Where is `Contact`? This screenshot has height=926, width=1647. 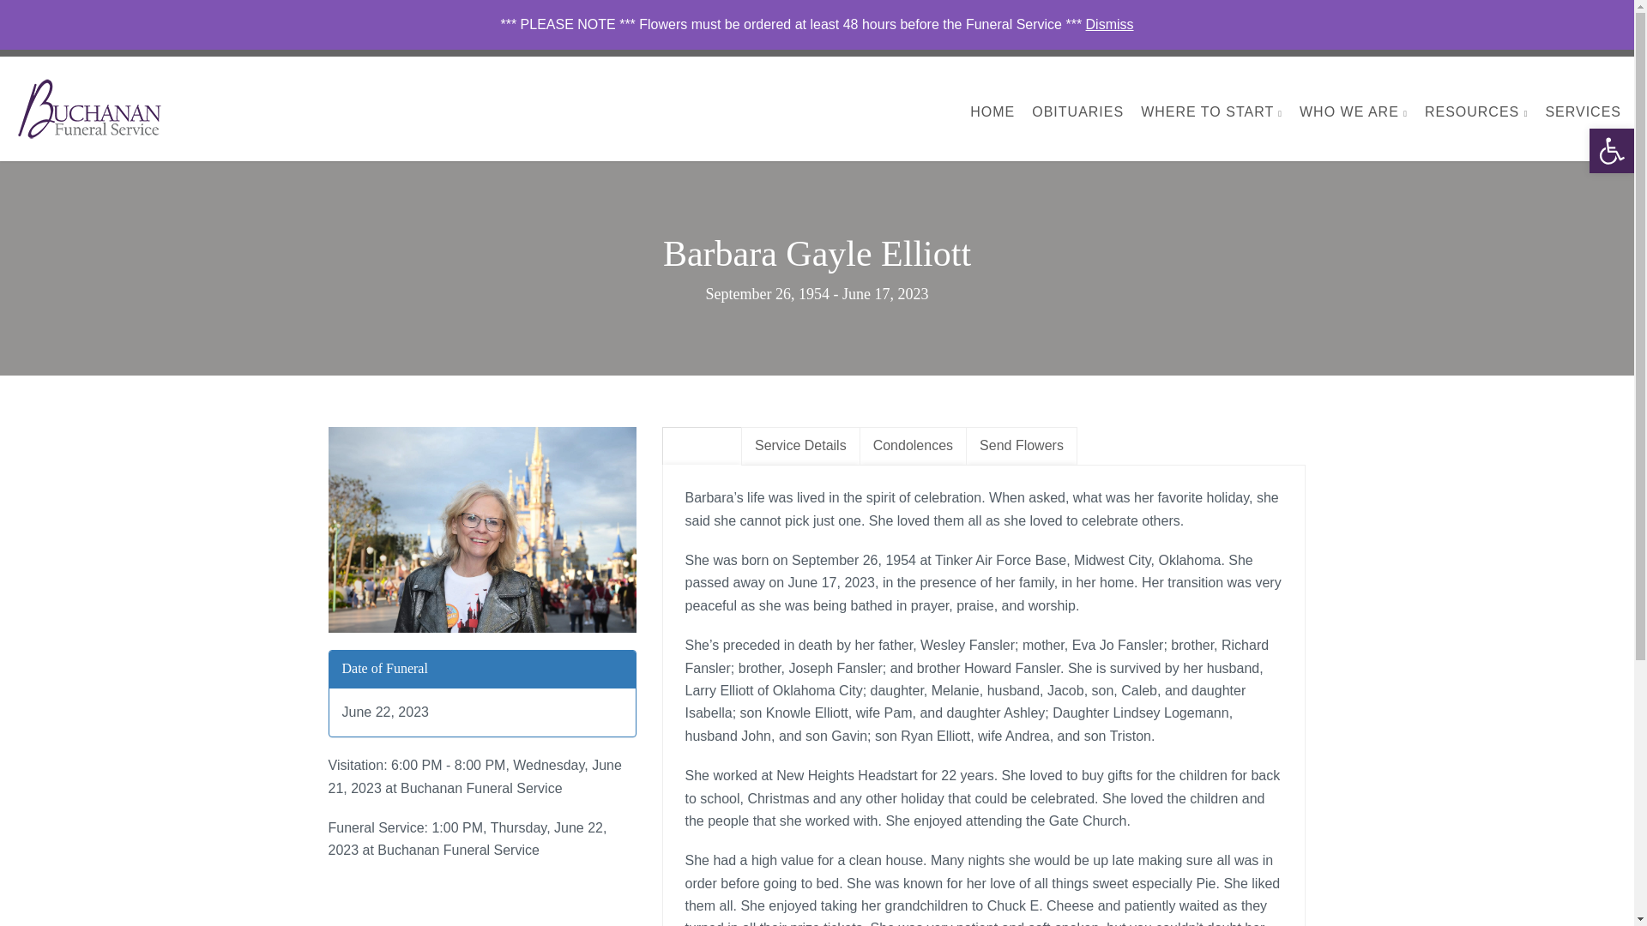
Contact is located at coordinates (1602, 39).